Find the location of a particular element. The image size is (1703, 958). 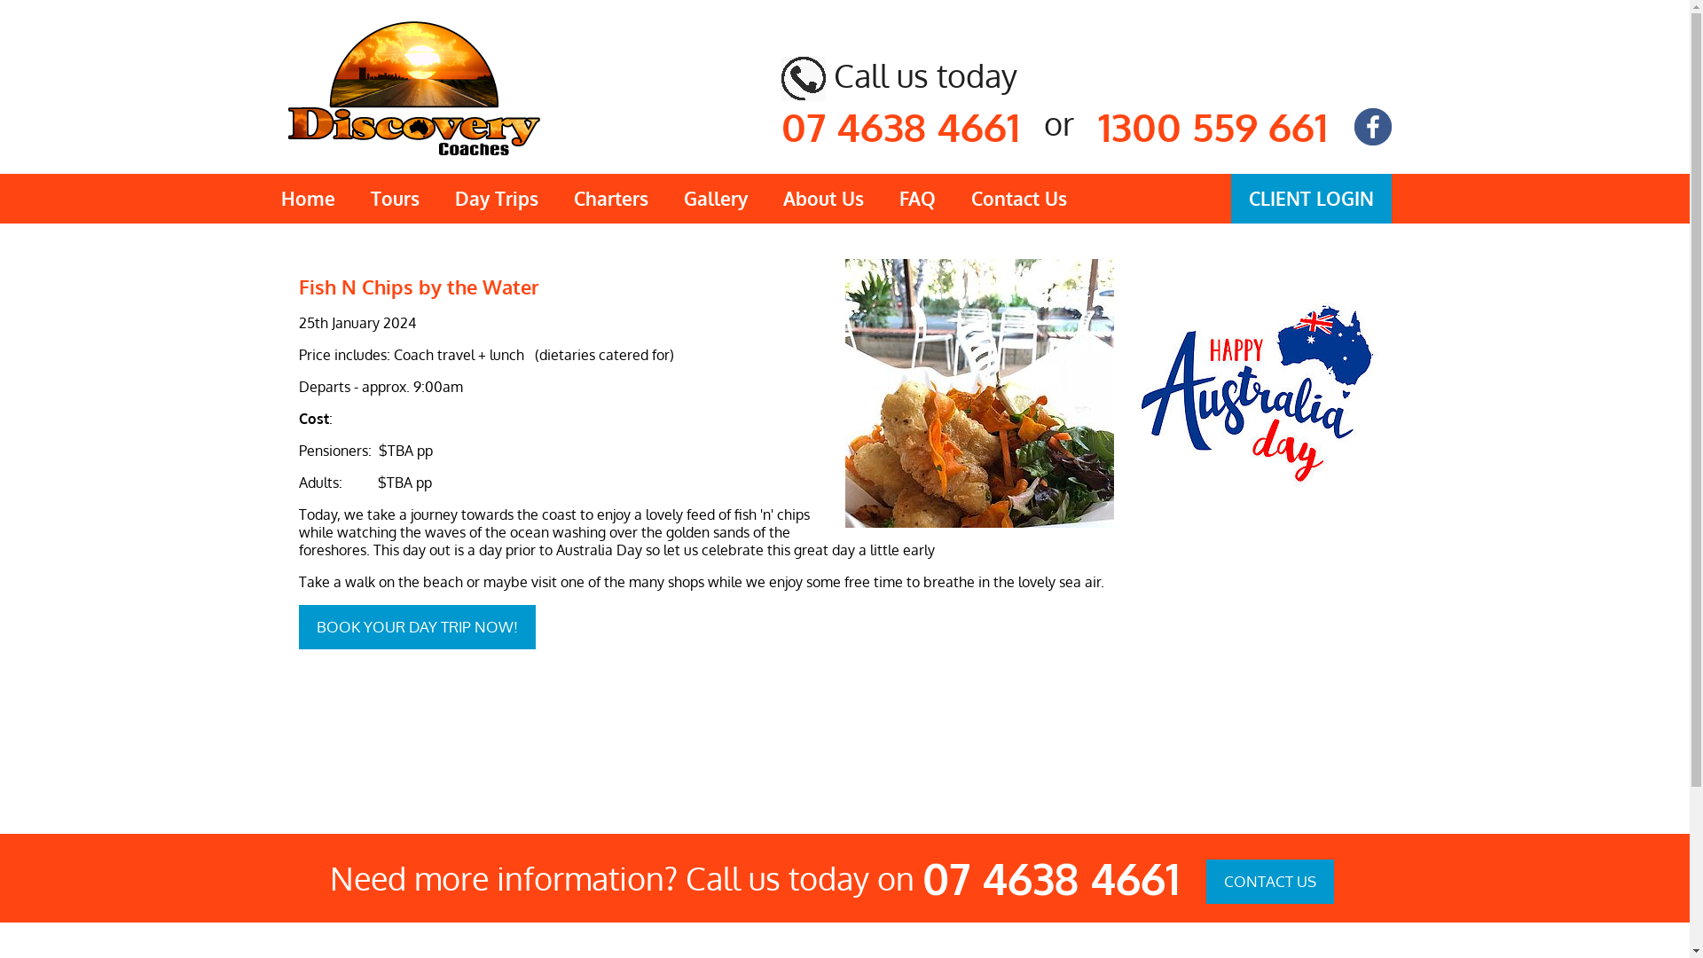

Tours is located at coordinates (396, 199).